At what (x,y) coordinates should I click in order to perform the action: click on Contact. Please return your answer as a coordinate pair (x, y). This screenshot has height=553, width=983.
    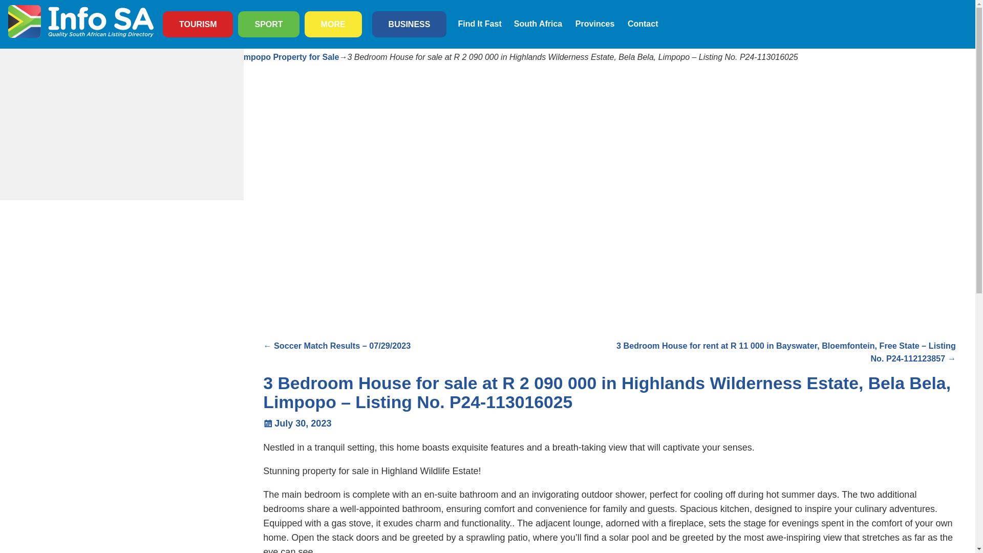
    Looking at the image, I should click on (643, 24).